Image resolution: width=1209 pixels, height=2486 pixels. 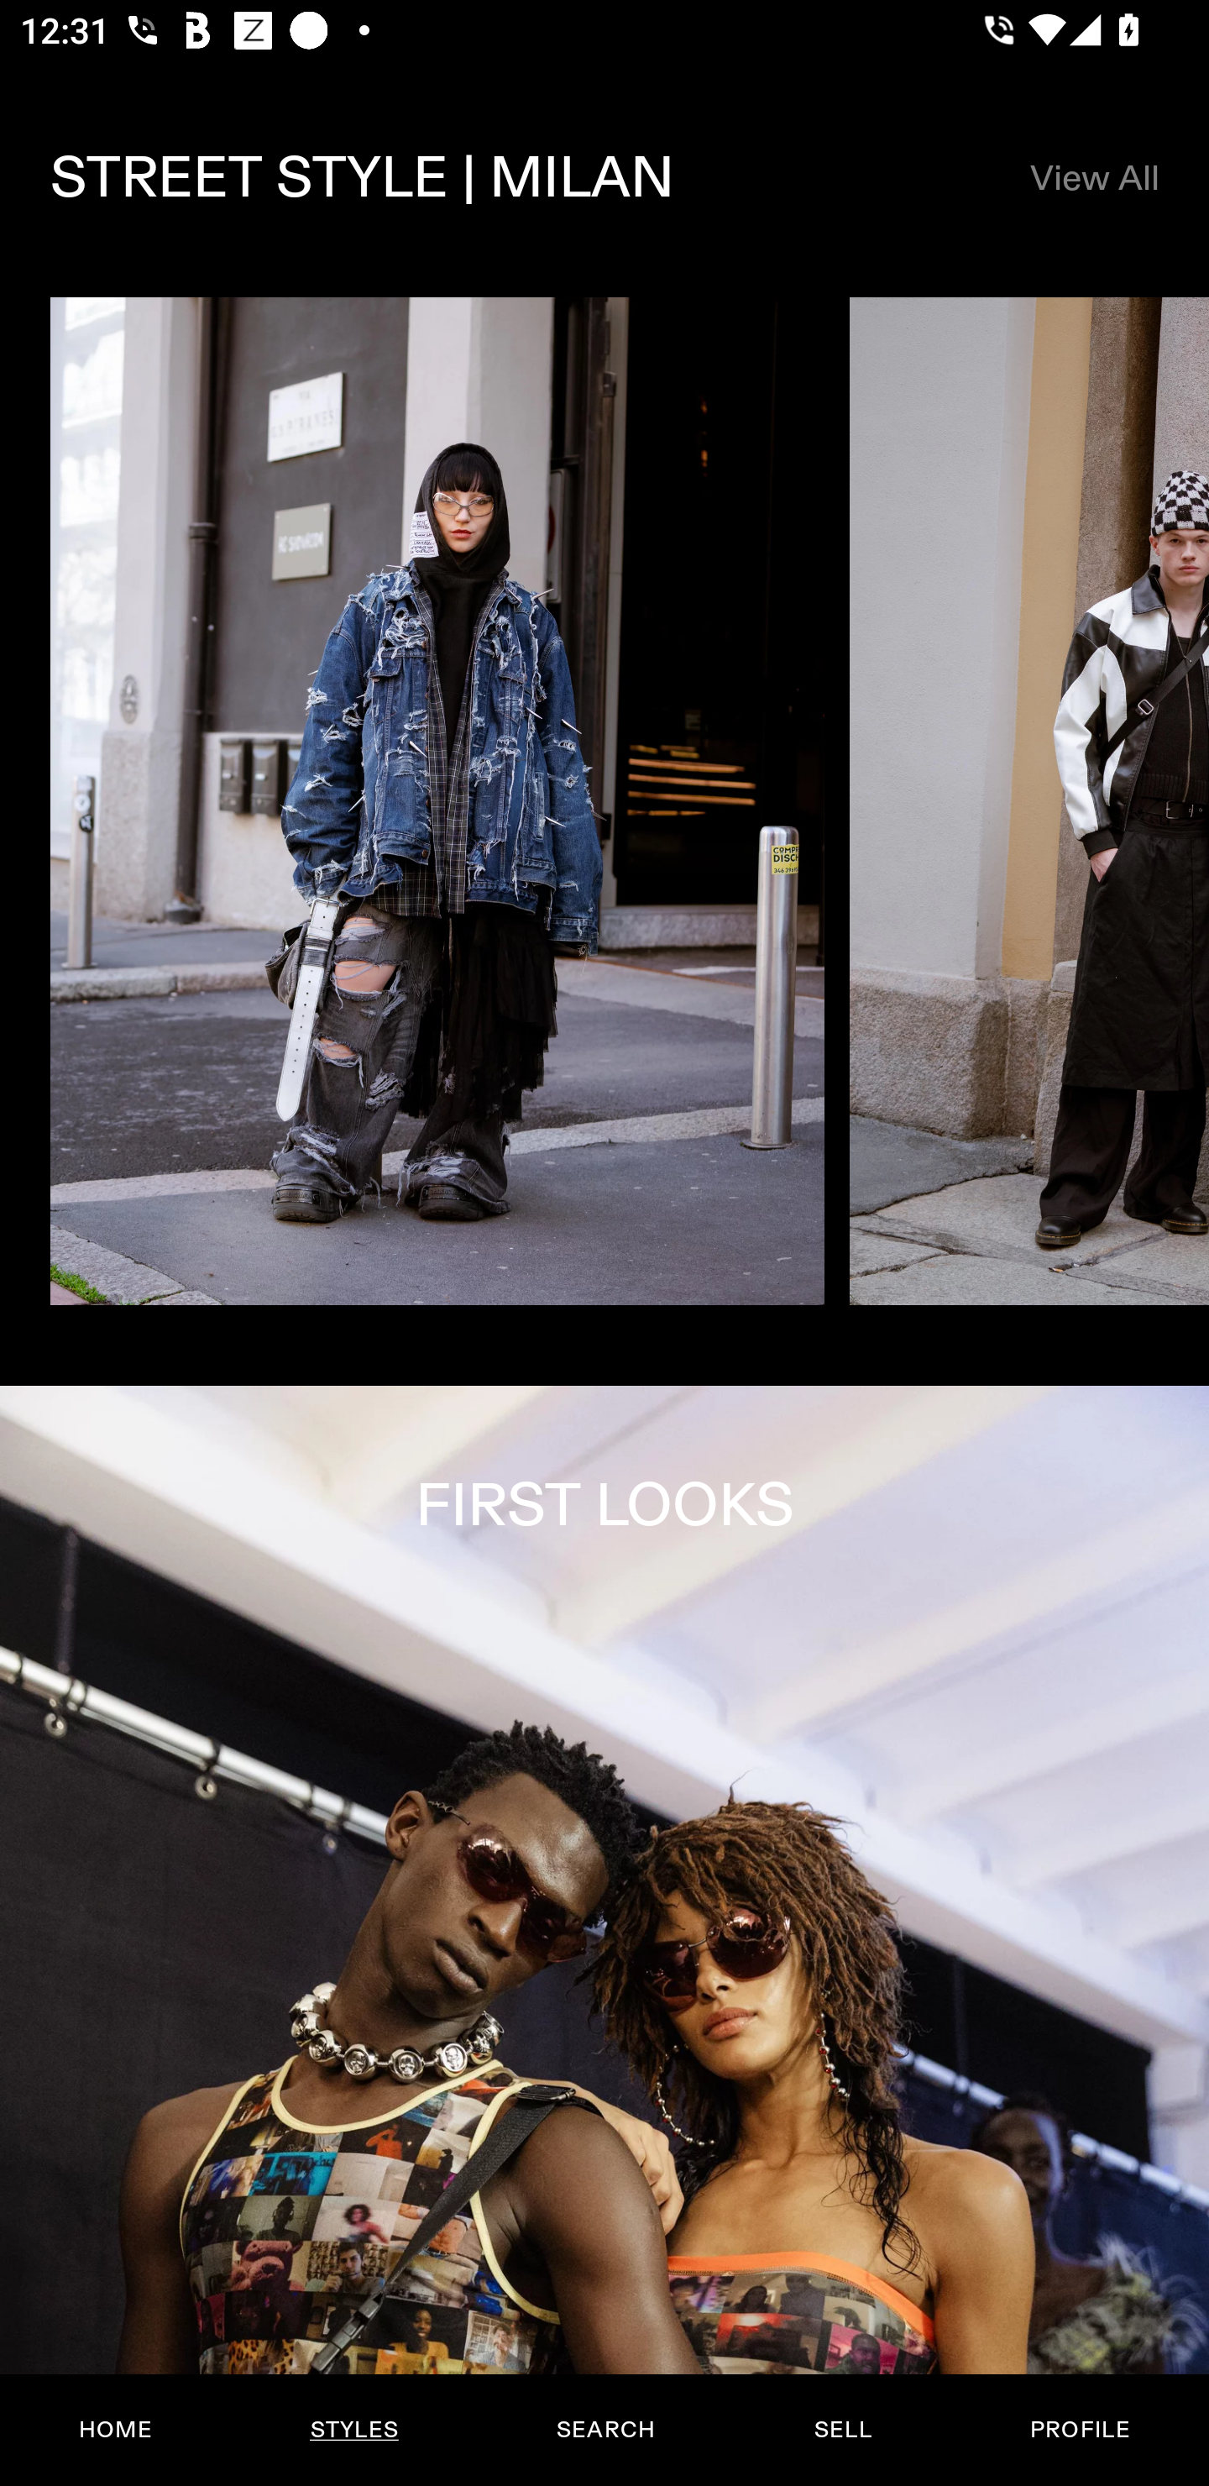 I want to click on SELL, so click(x=842, y=2430).